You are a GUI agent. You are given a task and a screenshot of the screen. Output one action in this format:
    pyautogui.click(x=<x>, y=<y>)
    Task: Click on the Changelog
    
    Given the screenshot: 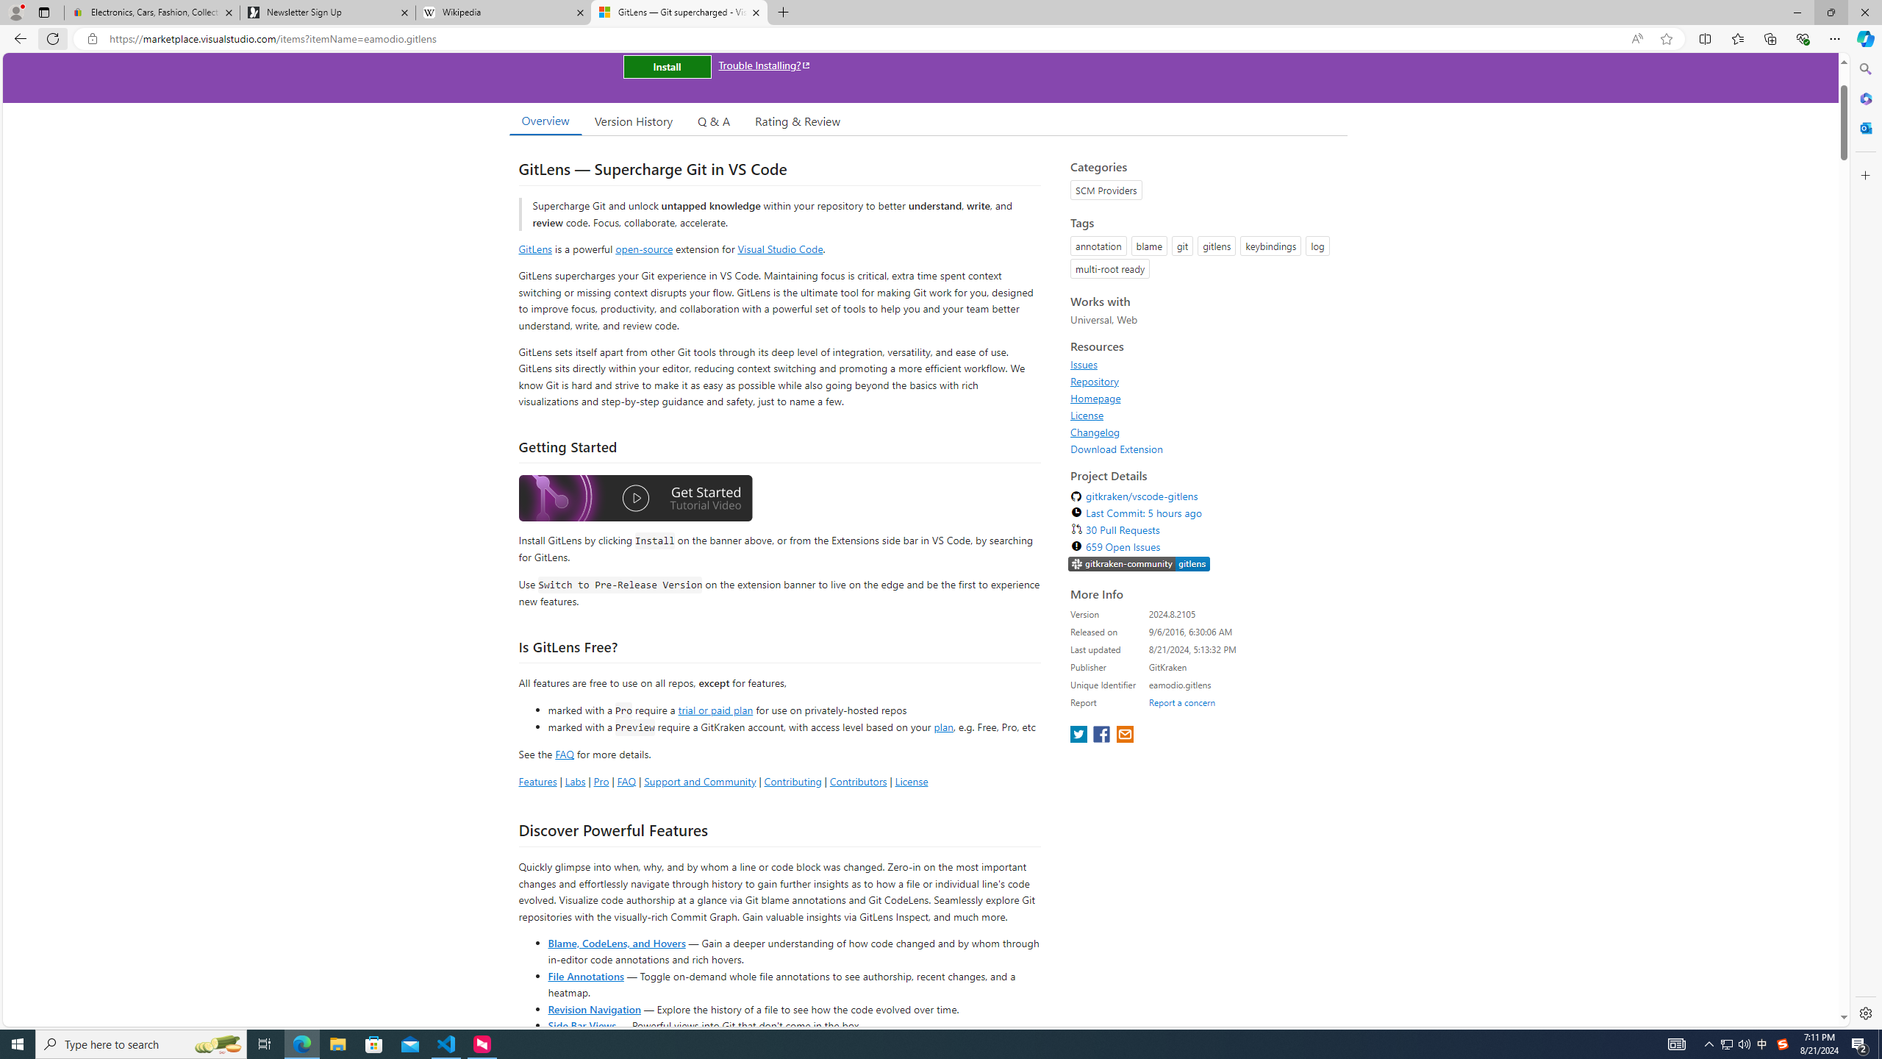 What is the action you would take?
    pyautogui.click(x=1204, y=432)
    